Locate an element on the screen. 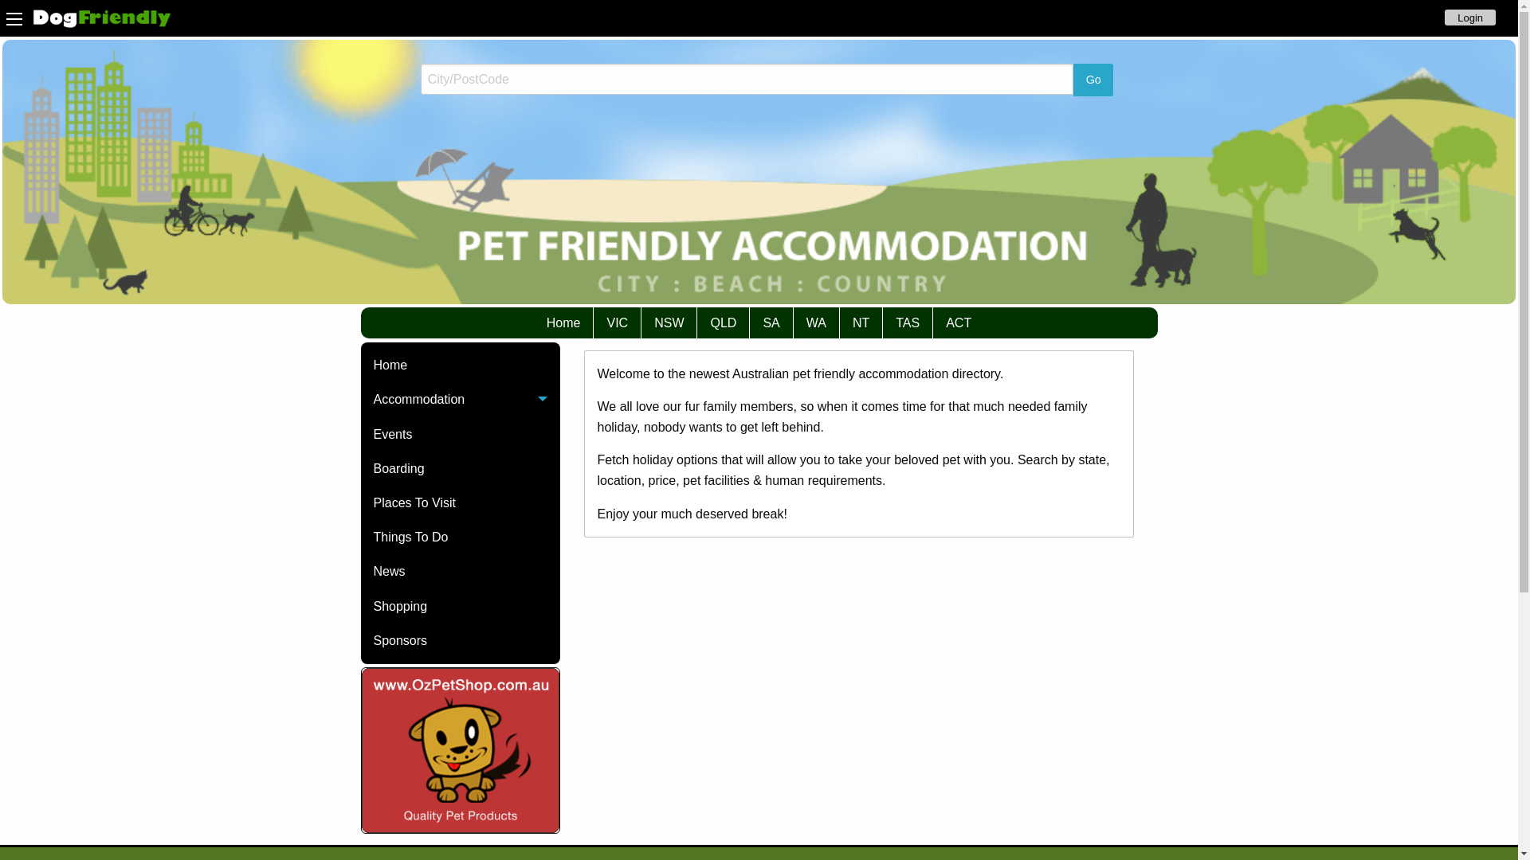 This screenshot has height=860, width=1530. ACT is located at coordinates (959, 322).